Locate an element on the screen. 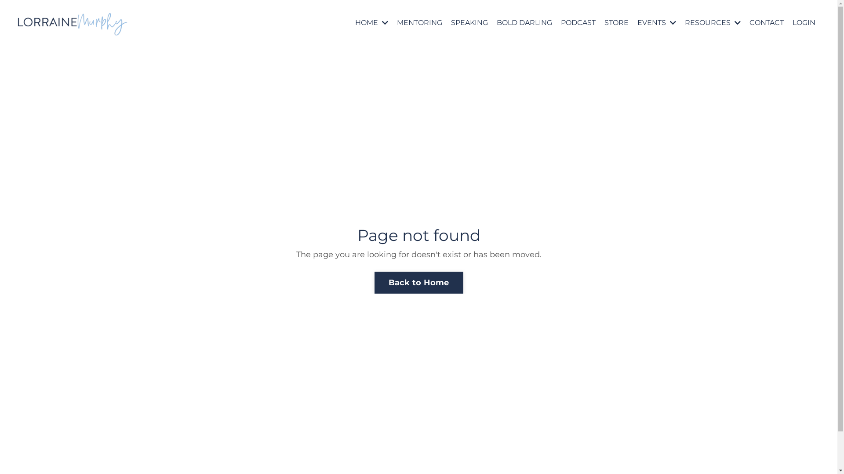 This screenshot has height=474, width=844. HOME is located at coordinates (372, 23).